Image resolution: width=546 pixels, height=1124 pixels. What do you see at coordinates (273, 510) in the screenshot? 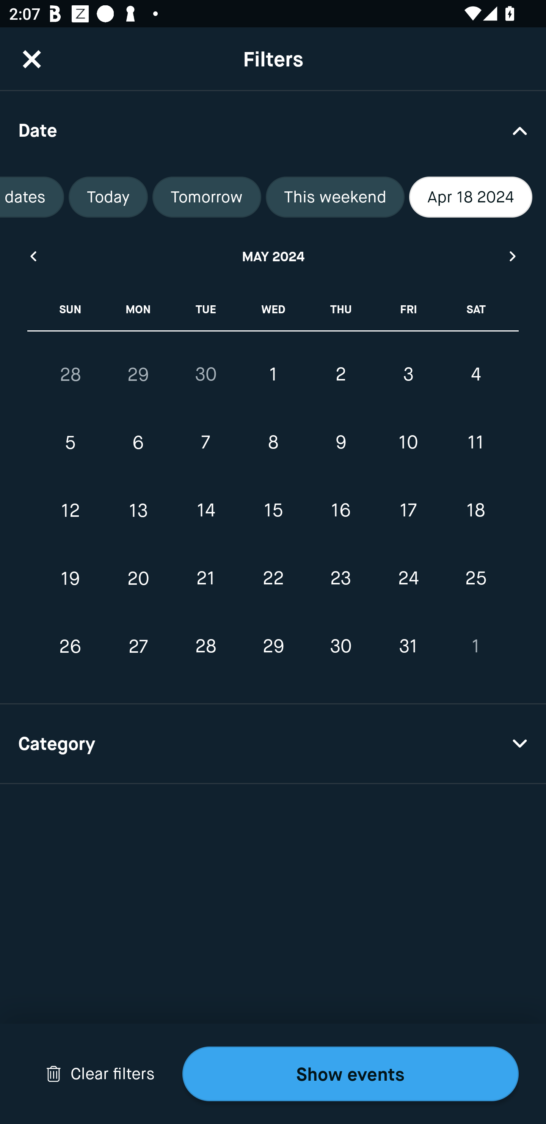
I see `15` at bounding box center [273, 510].